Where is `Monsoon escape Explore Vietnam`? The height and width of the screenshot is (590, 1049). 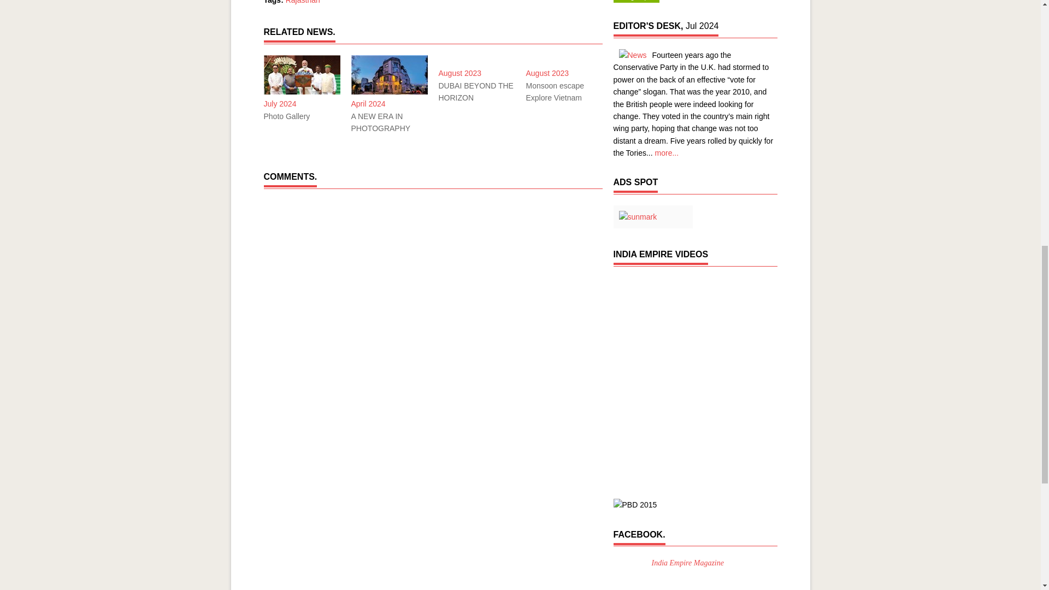 Monsoon escape Explore Vietnam is located at coordinates (564, 92).